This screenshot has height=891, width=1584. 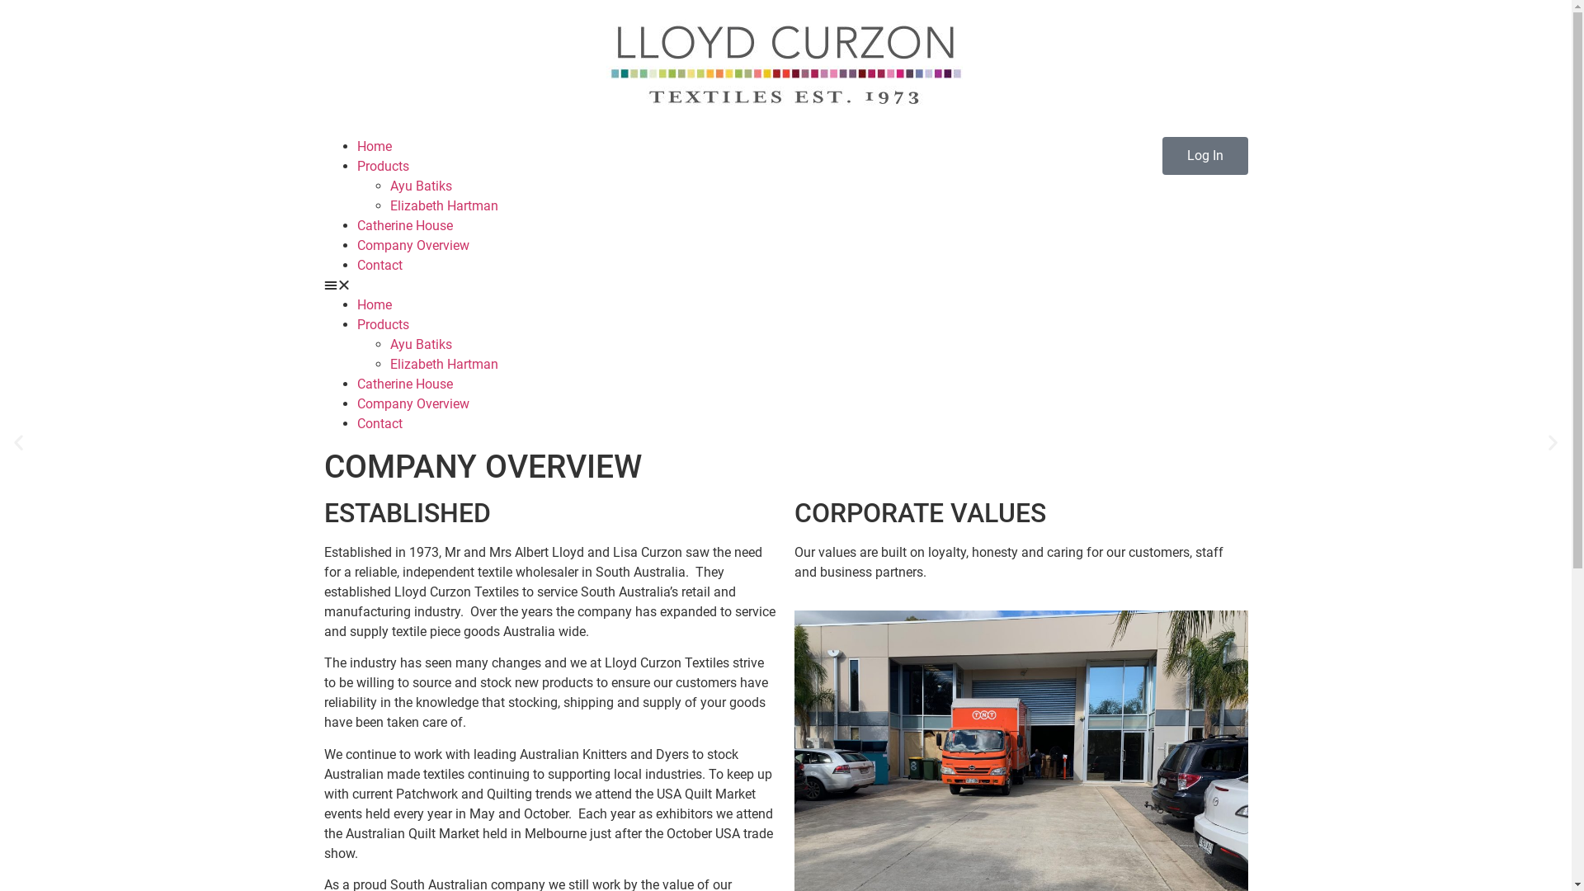 What do you see at coordinates (404, 384) in the screenshot?
I see `Catherine House` at bounding box center [404, 384].